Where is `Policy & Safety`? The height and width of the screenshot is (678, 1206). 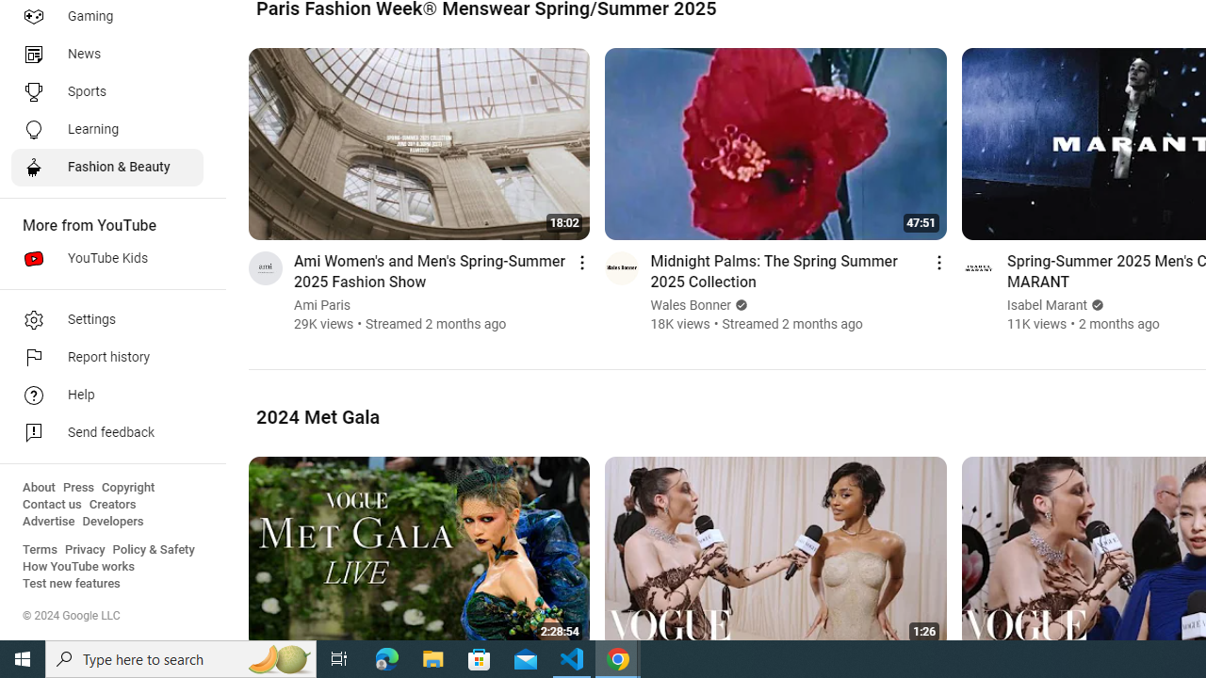 Policy & Safety is located at coordinates (154, 550).